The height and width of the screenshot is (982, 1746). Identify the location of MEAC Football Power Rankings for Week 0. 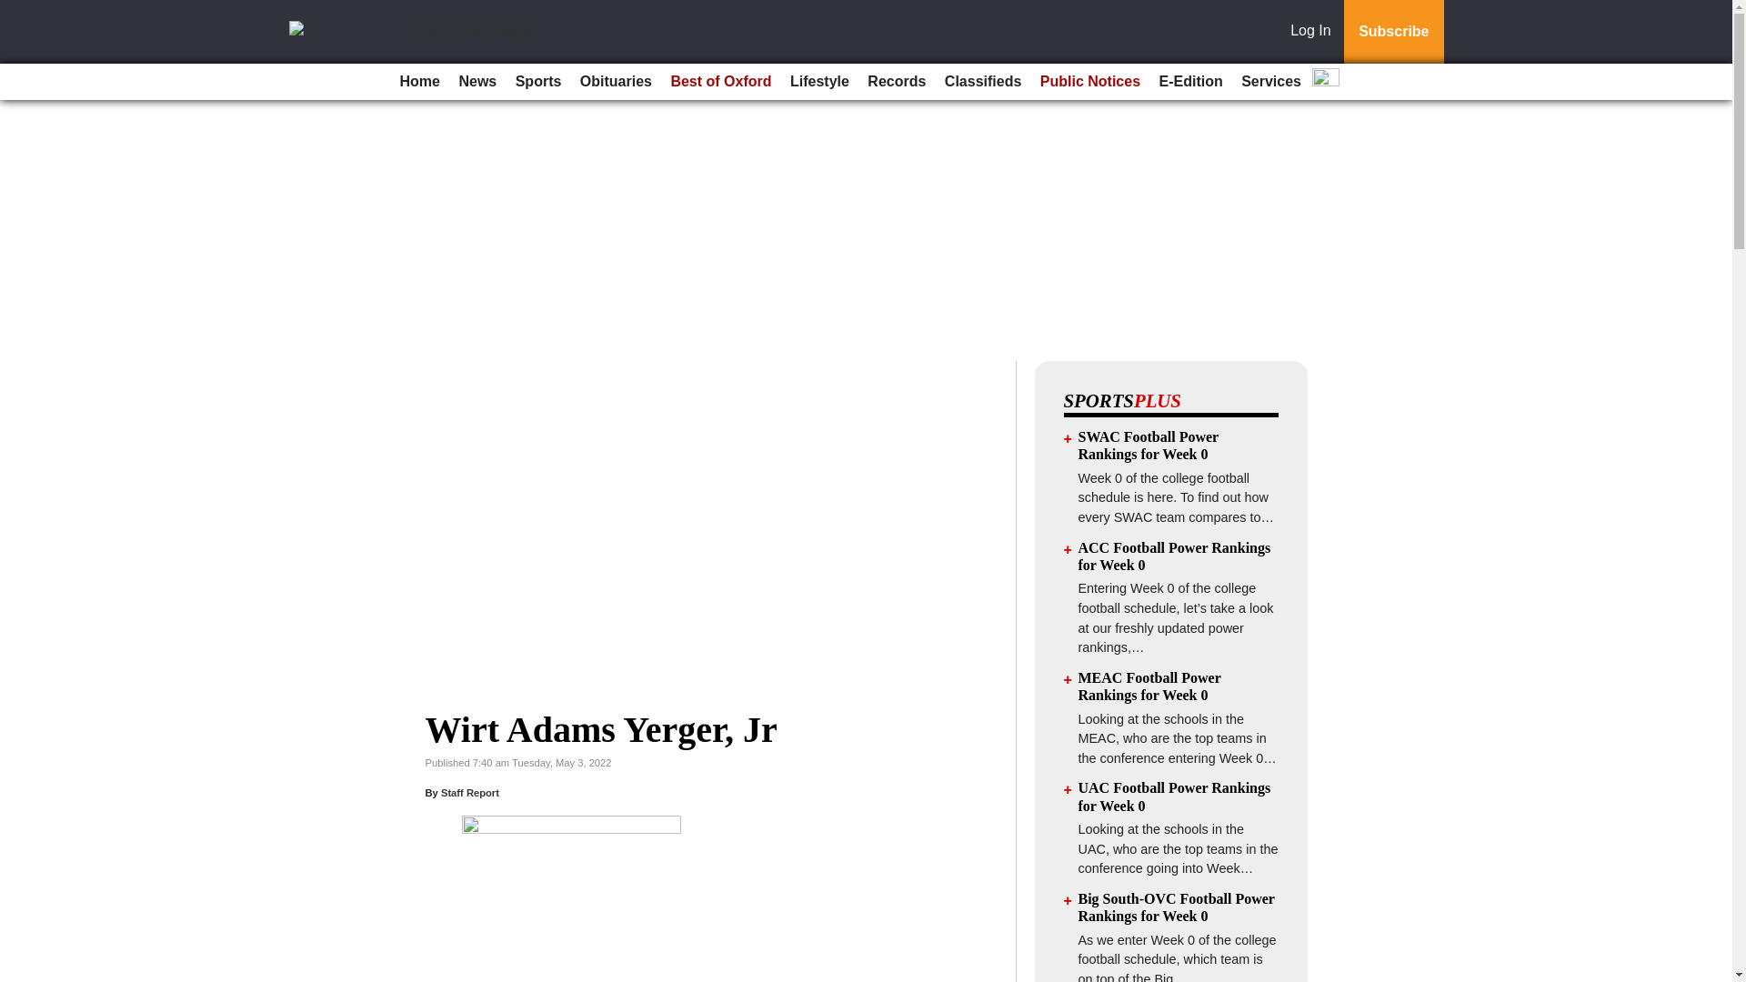
(1149, 686).